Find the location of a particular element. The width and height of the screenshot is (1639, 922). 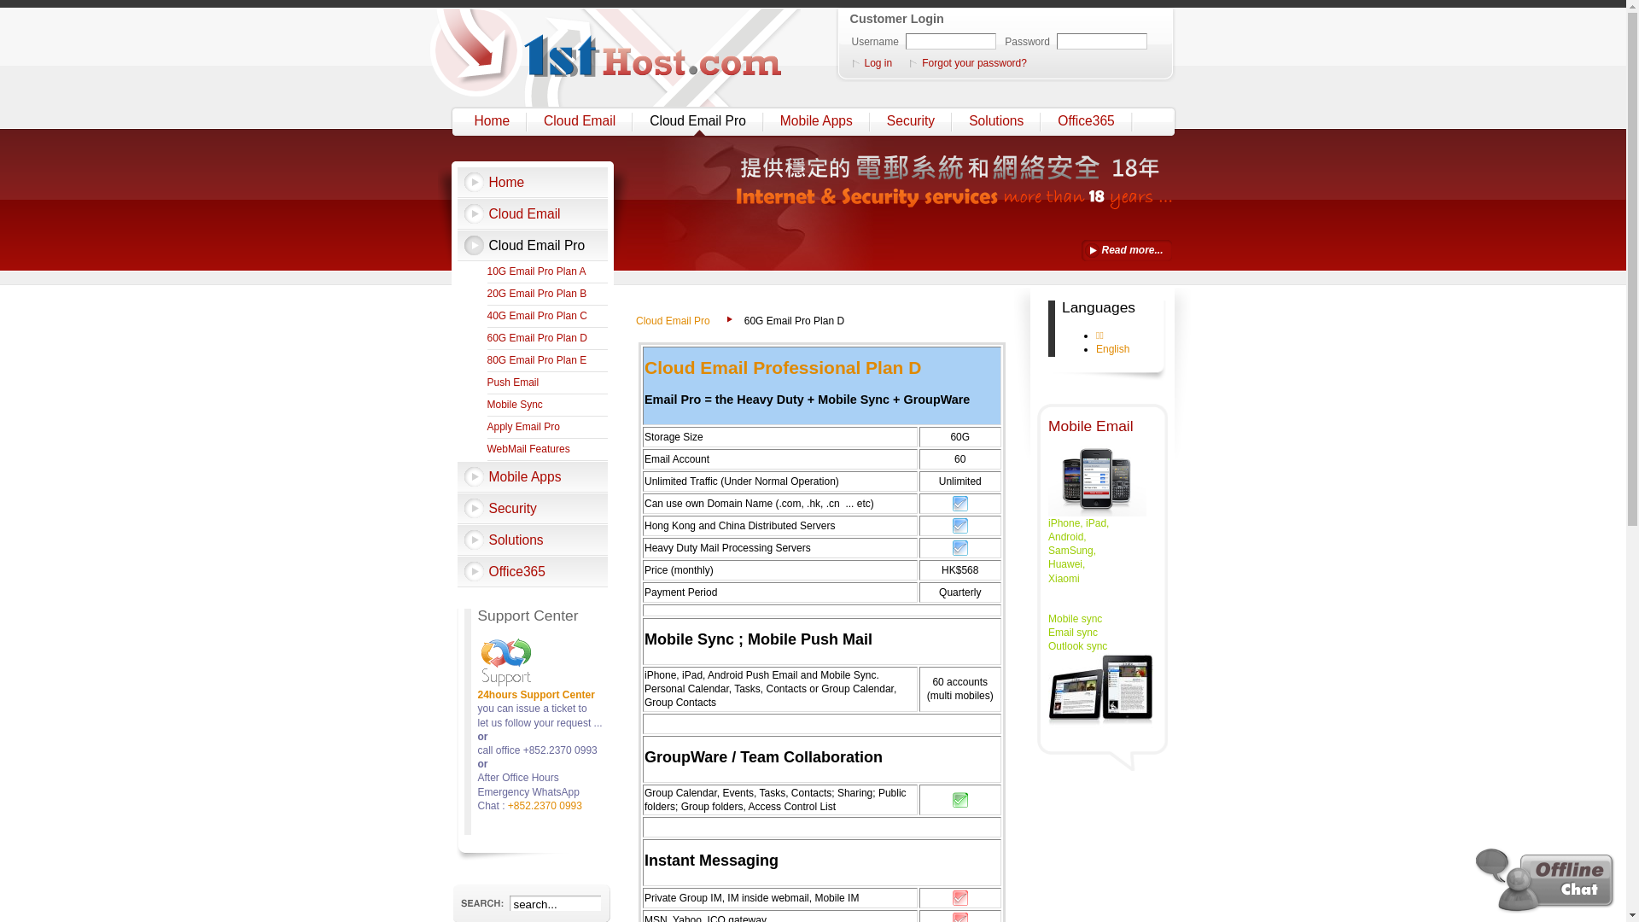

Cloud Email Pro is located at coordinates (700, 122).